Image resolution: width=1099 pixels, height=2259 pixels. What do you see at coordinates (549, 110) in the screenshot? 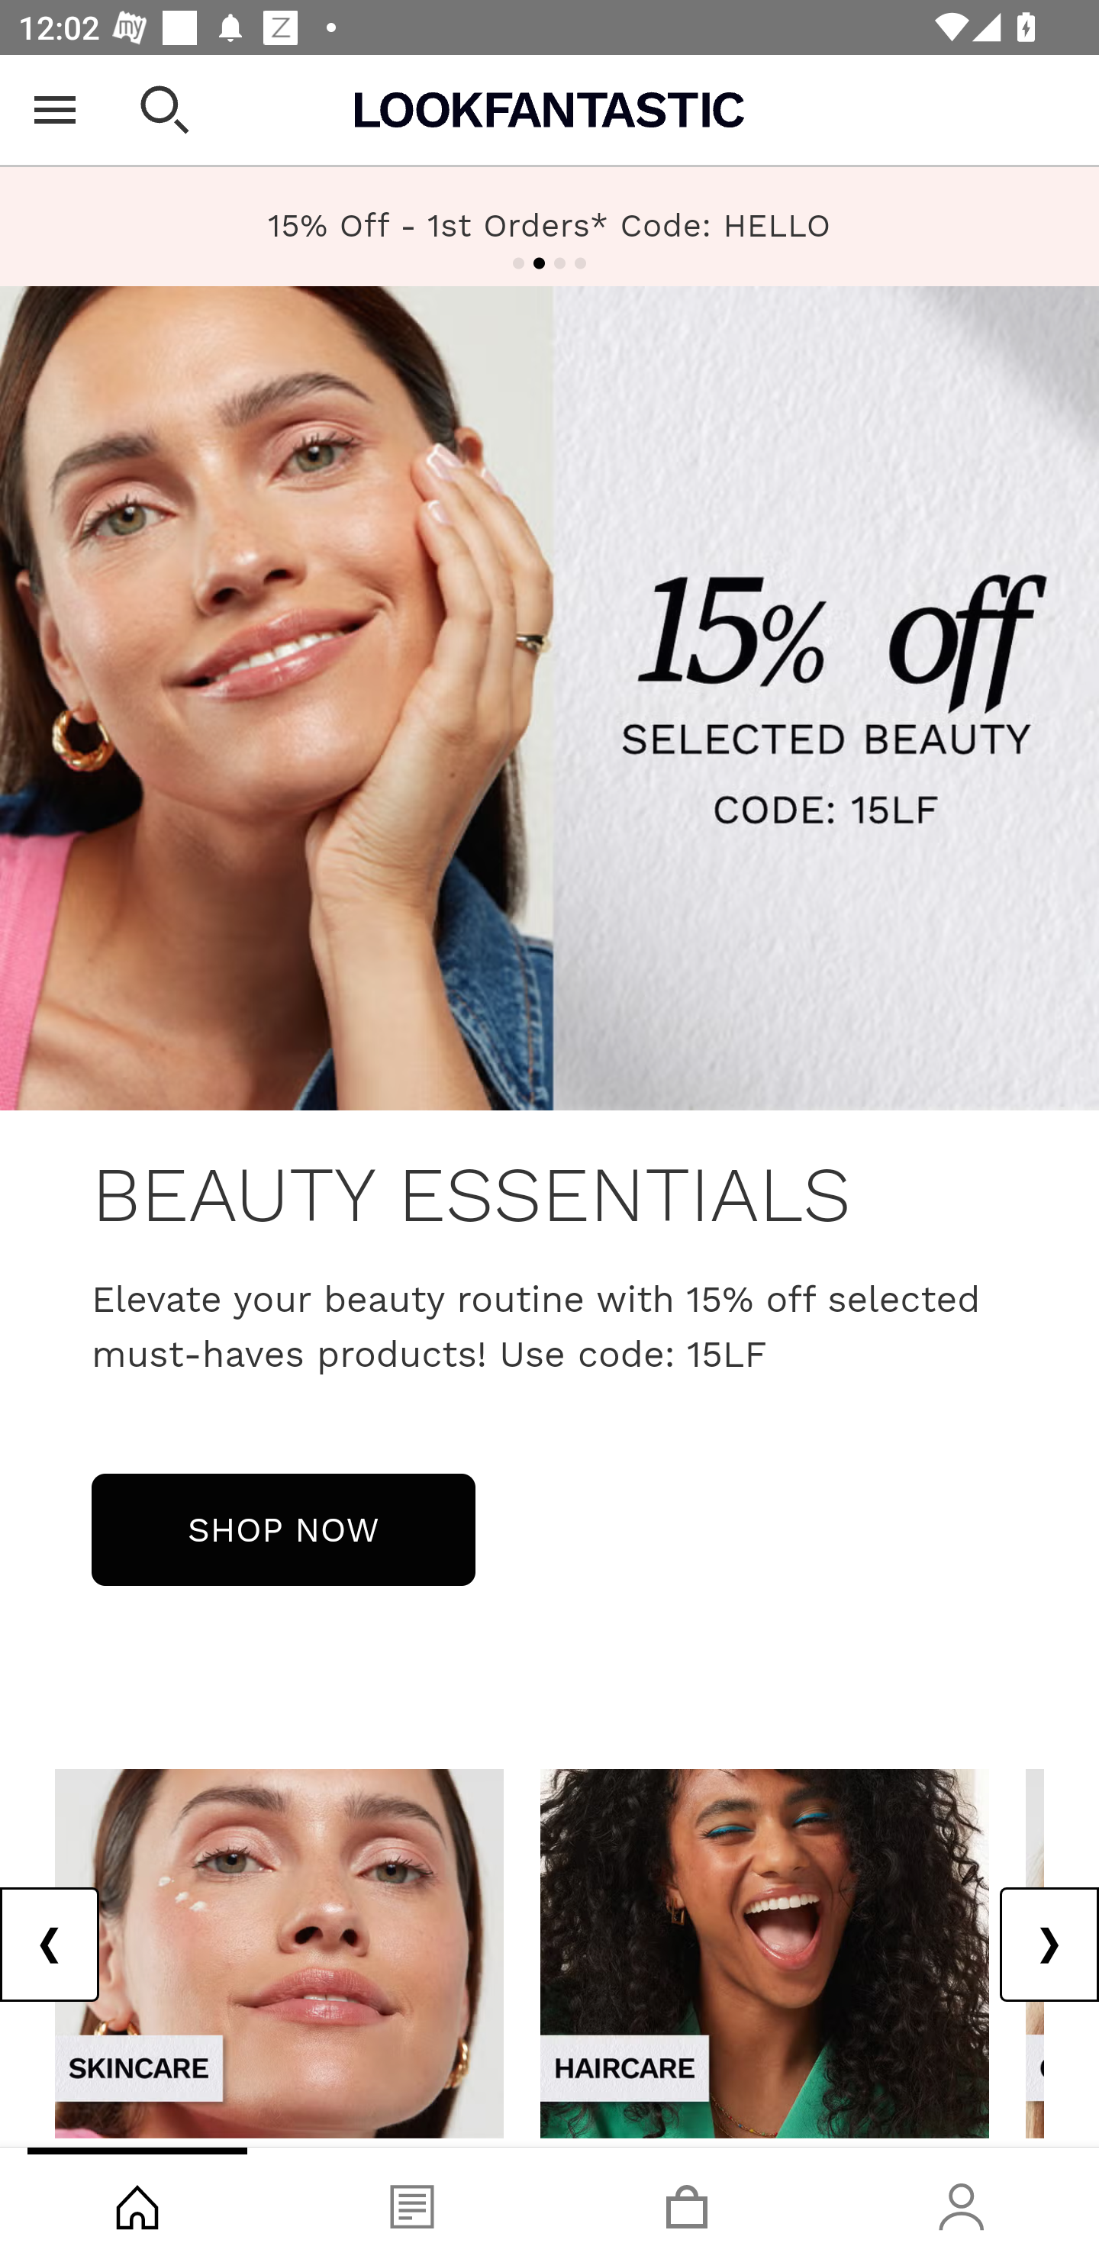
I see `Lookfantastic USA` at bounding box center [549, 110].